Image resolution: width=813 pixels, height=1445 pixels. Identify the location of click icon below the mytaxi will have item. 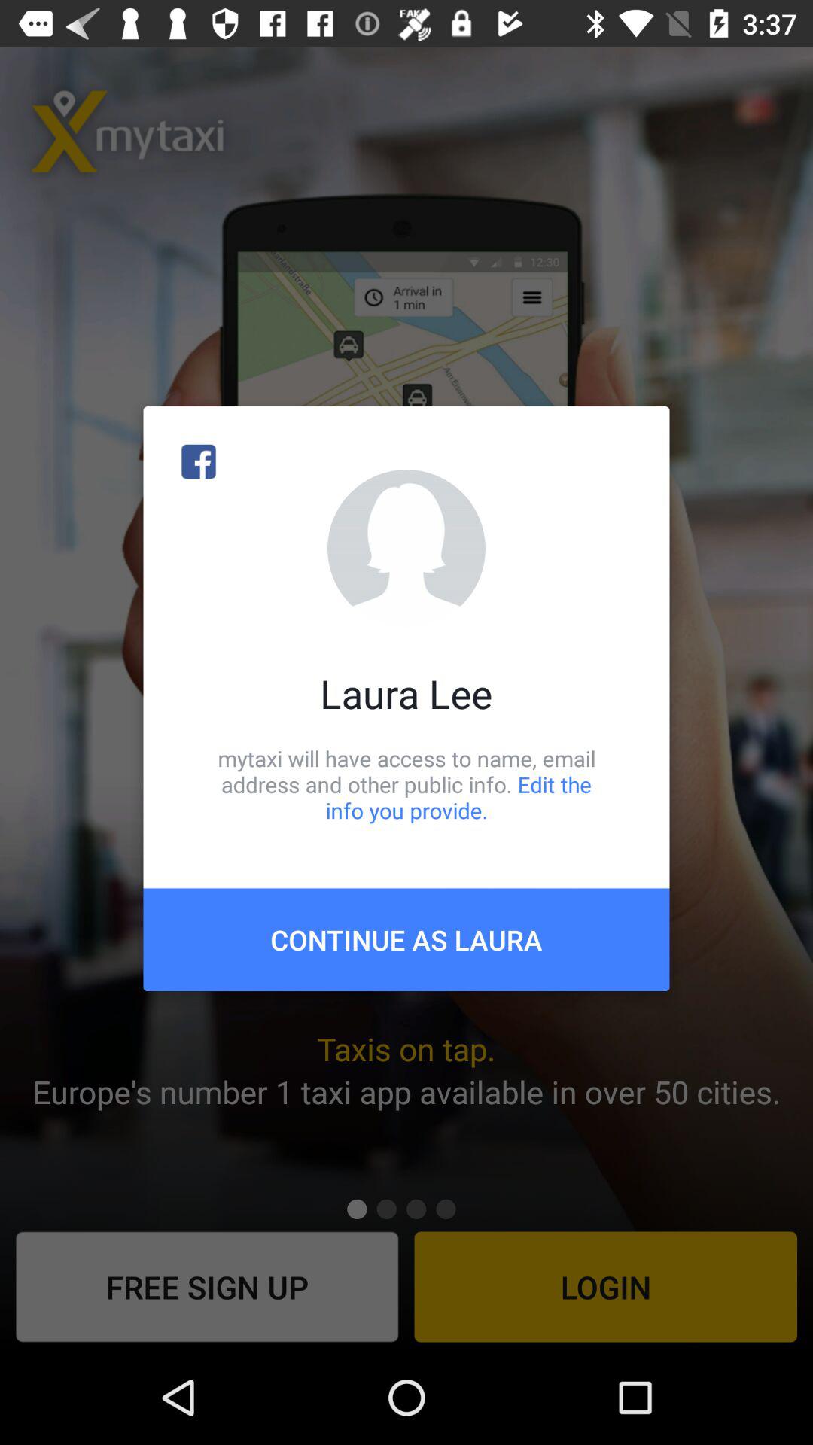
(406, 939).